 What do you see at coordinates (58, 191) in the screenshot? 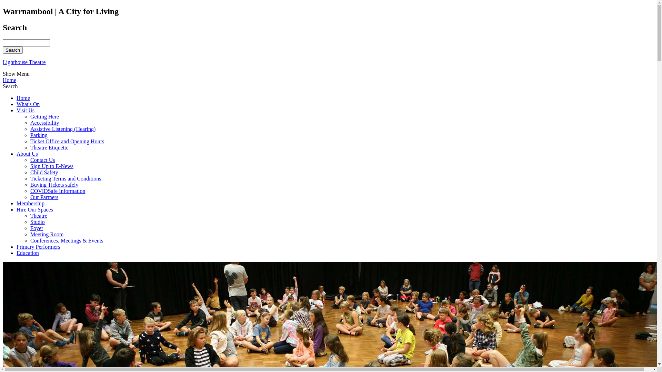
I see `COVIDSafe Information` at bounding box center [58, 191].